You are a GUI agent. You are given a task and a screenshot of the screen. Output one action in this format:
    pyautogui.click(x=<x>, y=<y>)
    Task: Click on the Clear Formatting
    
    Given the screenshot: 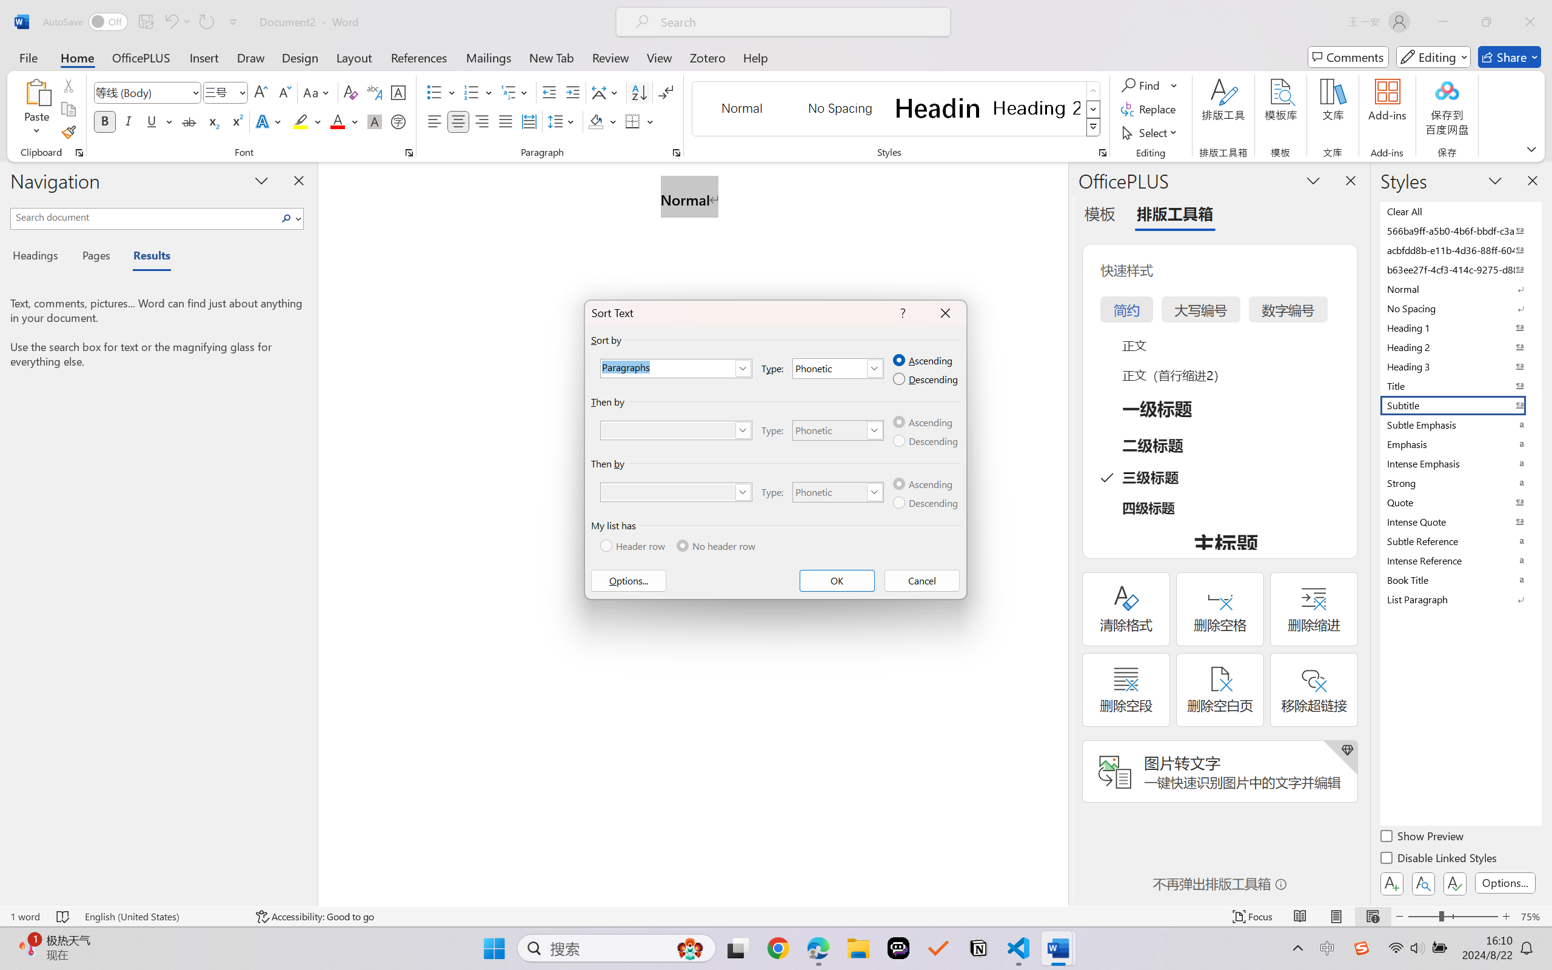 What is the action you would take?
    pyautogui.click(x=350, y=92)
    